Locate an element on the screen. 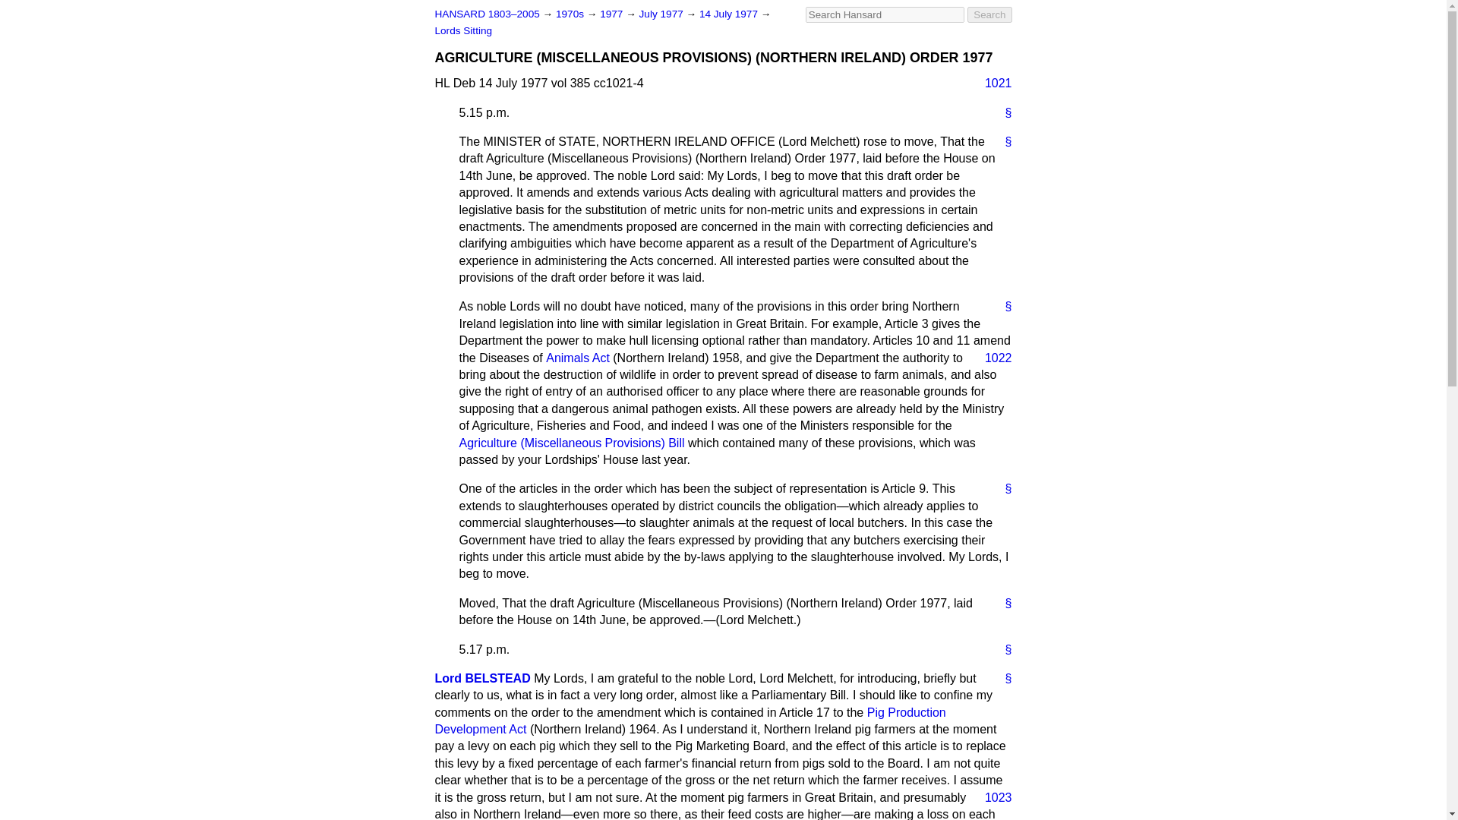 The image size is (1458, 820). Link to this contribution is located at coordinates (1002, 603).